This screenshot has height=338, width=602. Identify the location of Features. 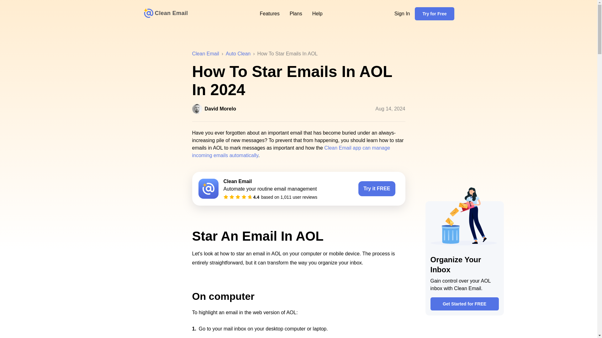
(269, 14).